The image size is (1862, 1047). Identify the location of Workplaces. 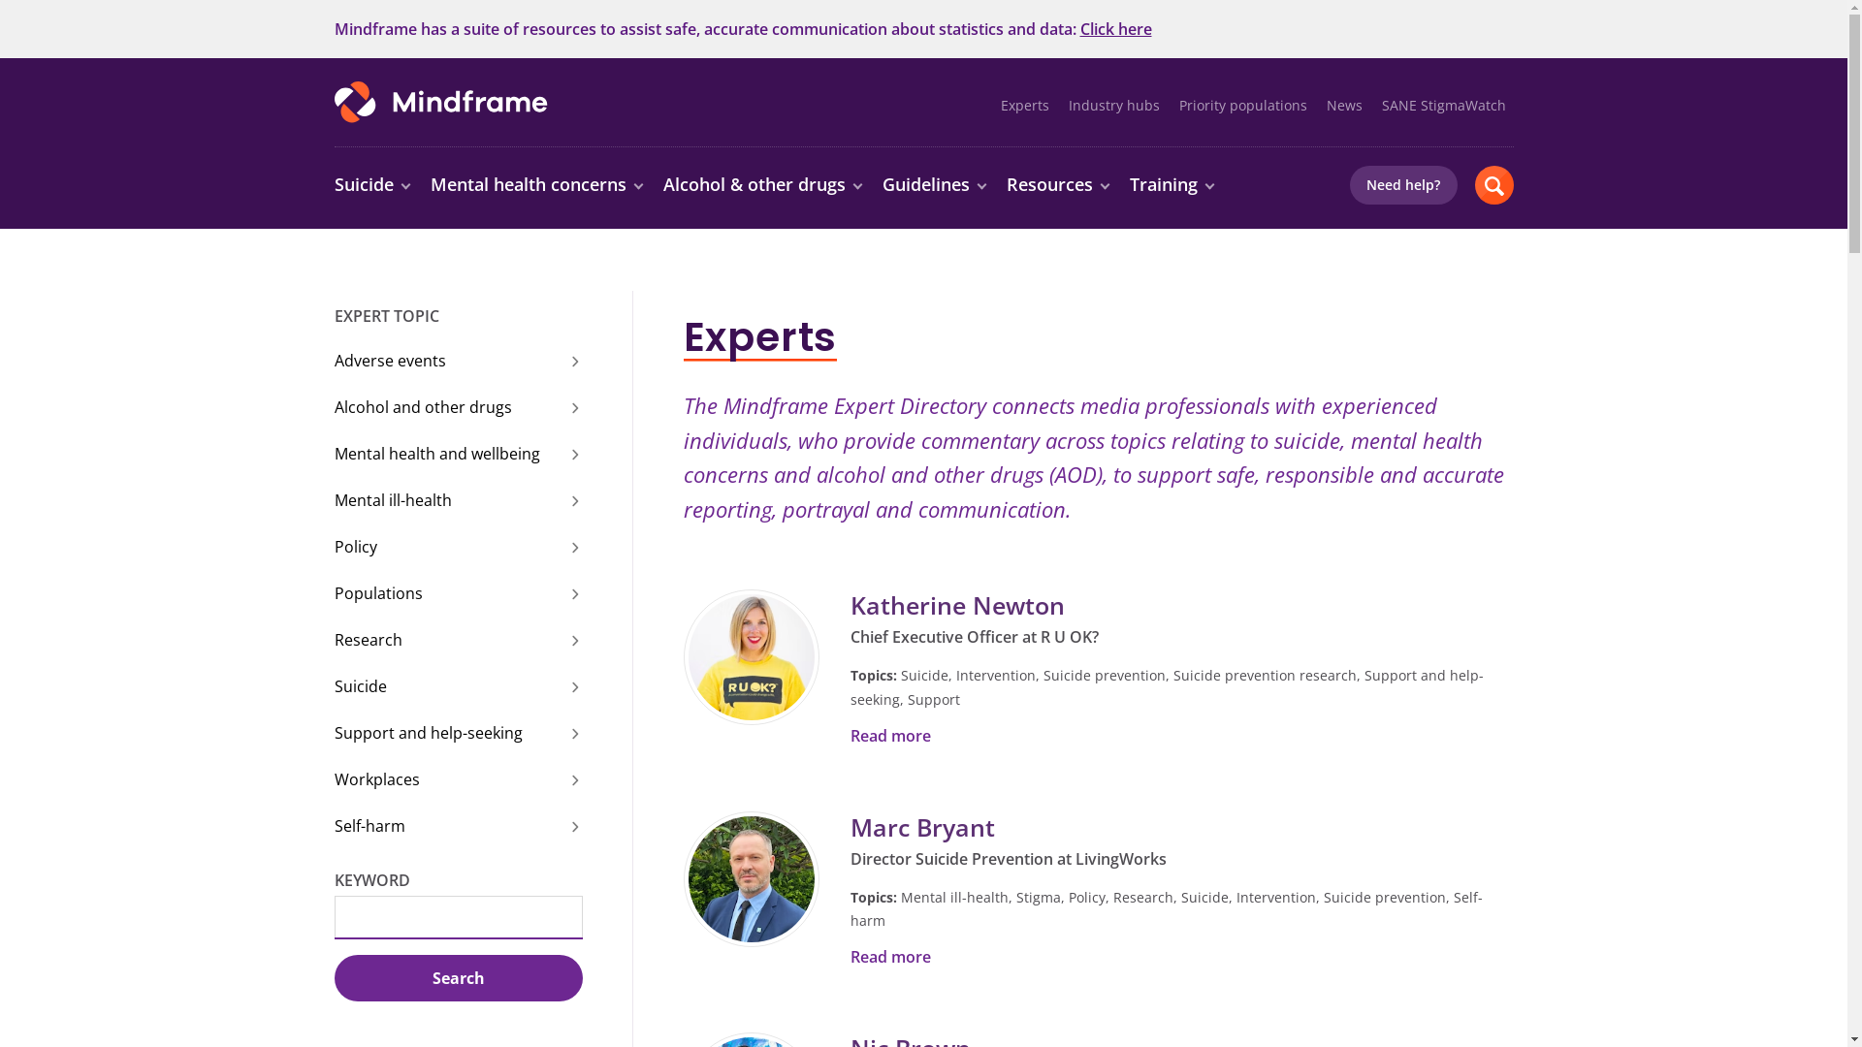
(458, 779).